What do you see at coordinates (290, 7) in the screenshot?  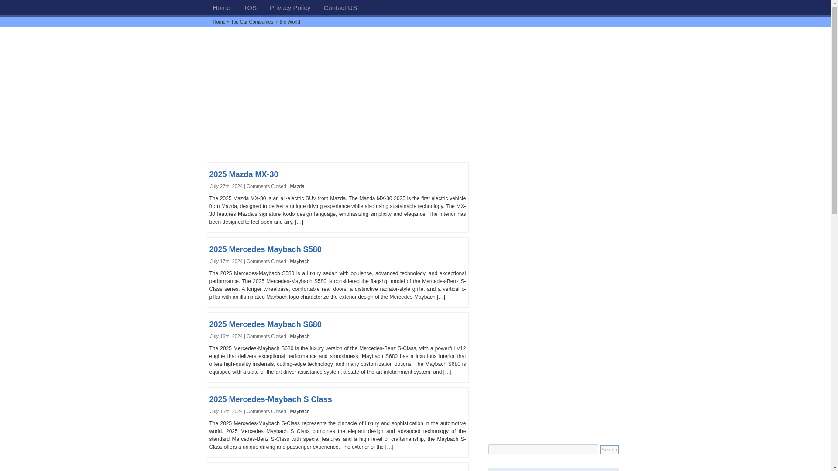 I see `Privacy Policy` at bounding box center [290, 7].